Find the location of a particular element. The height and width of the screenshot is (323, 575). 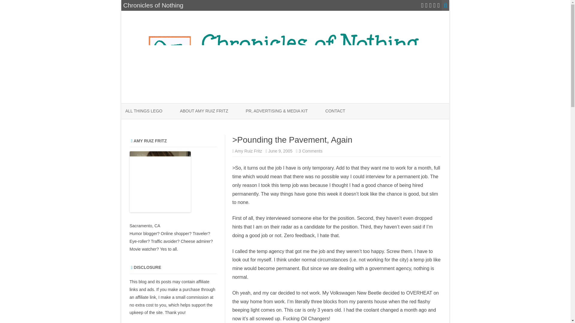

Amy Ruiz Fritz is located at coordinates (248, 151).